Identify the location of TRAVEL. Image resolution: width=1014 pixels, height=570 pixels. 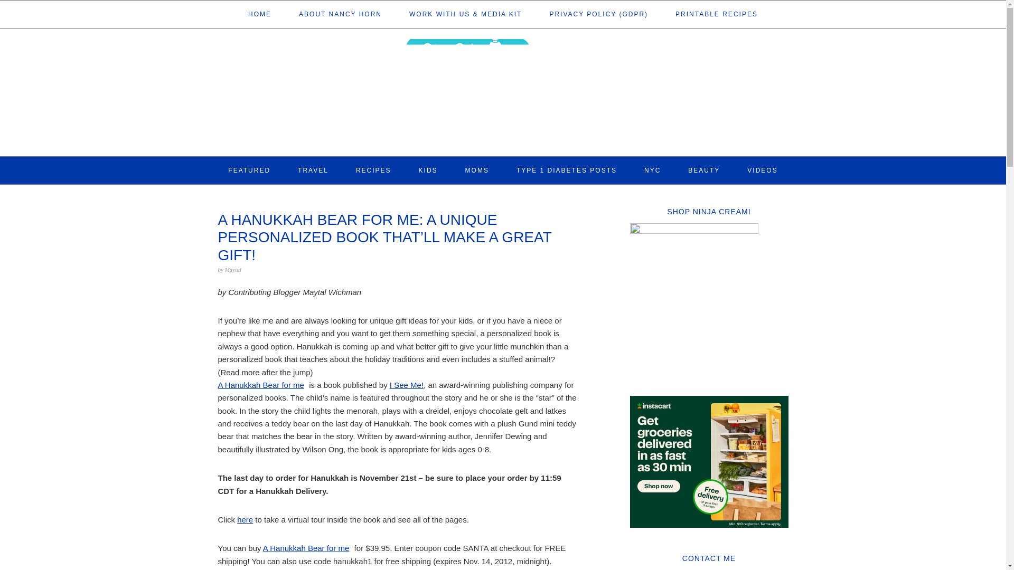
(313, 170).